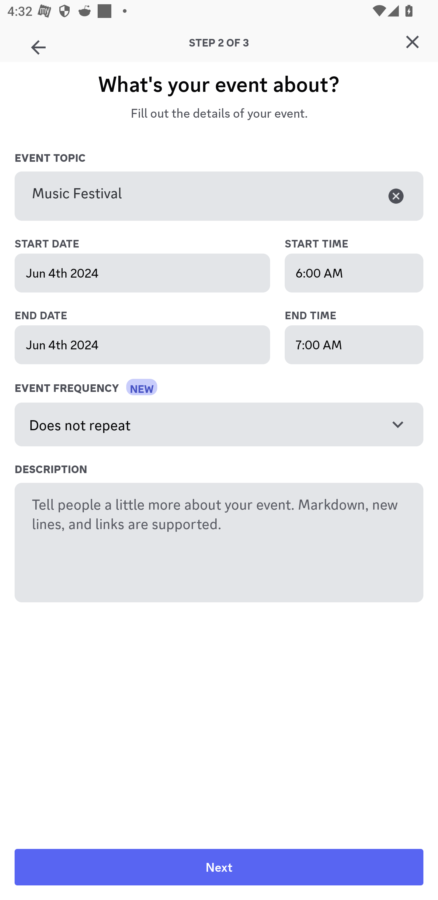 The image size is (438, 900). Describe the element at coordinates (219, 196) in the screenshot. I see `Music Festival Event Topic Clear` at that location.